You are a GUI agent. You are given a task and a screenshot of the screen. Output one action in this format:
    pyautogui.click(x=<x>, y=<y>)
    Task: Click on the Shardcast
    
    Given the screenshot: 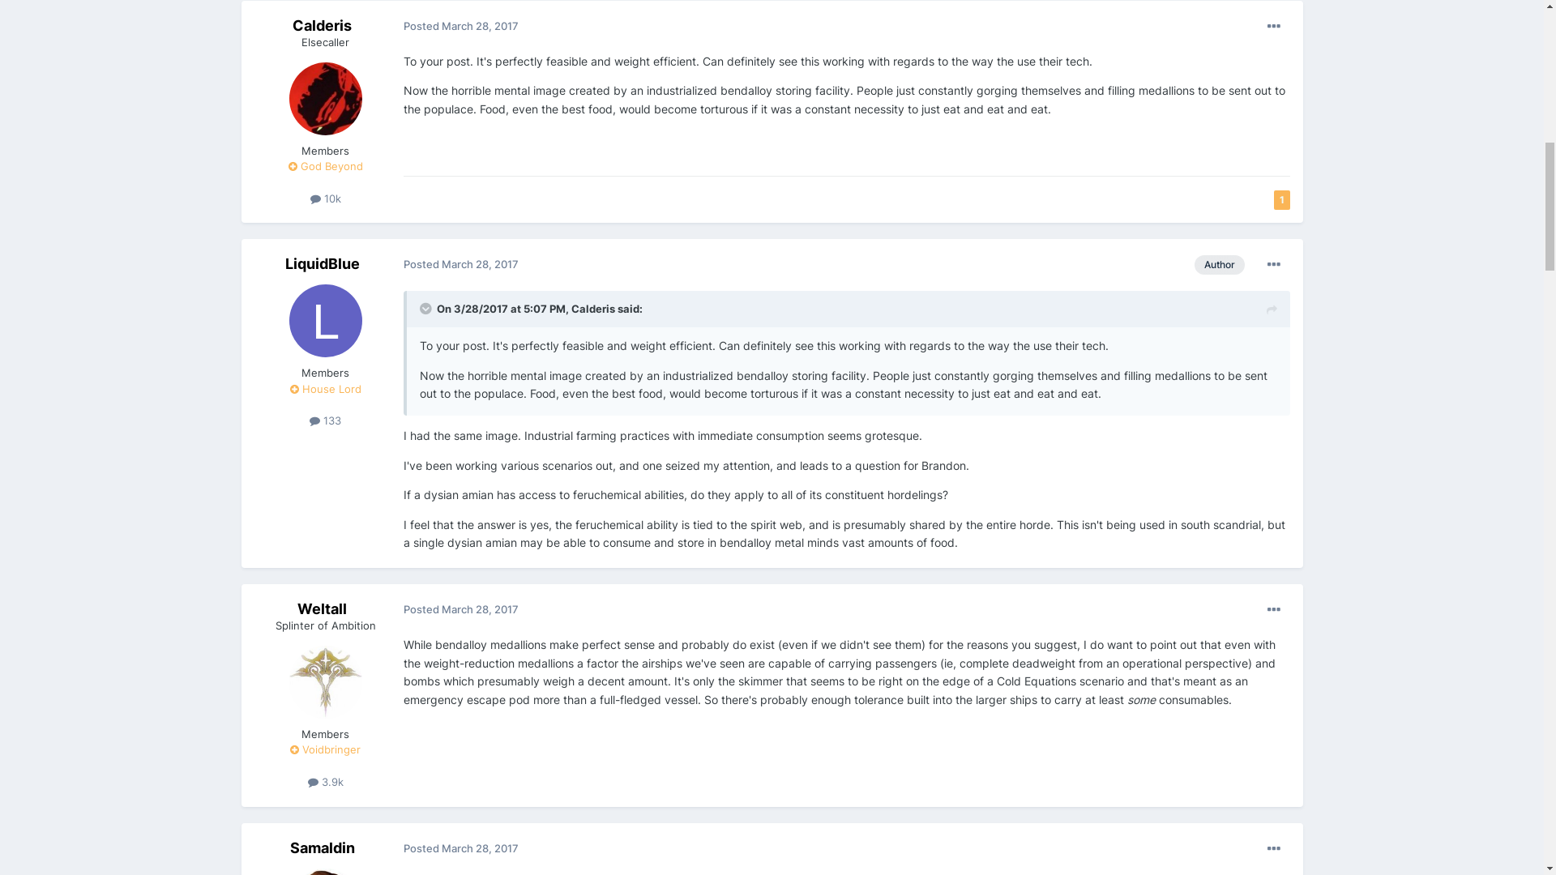 What is the action you would take?
    pyautogui.click(x=449, y=251)
    